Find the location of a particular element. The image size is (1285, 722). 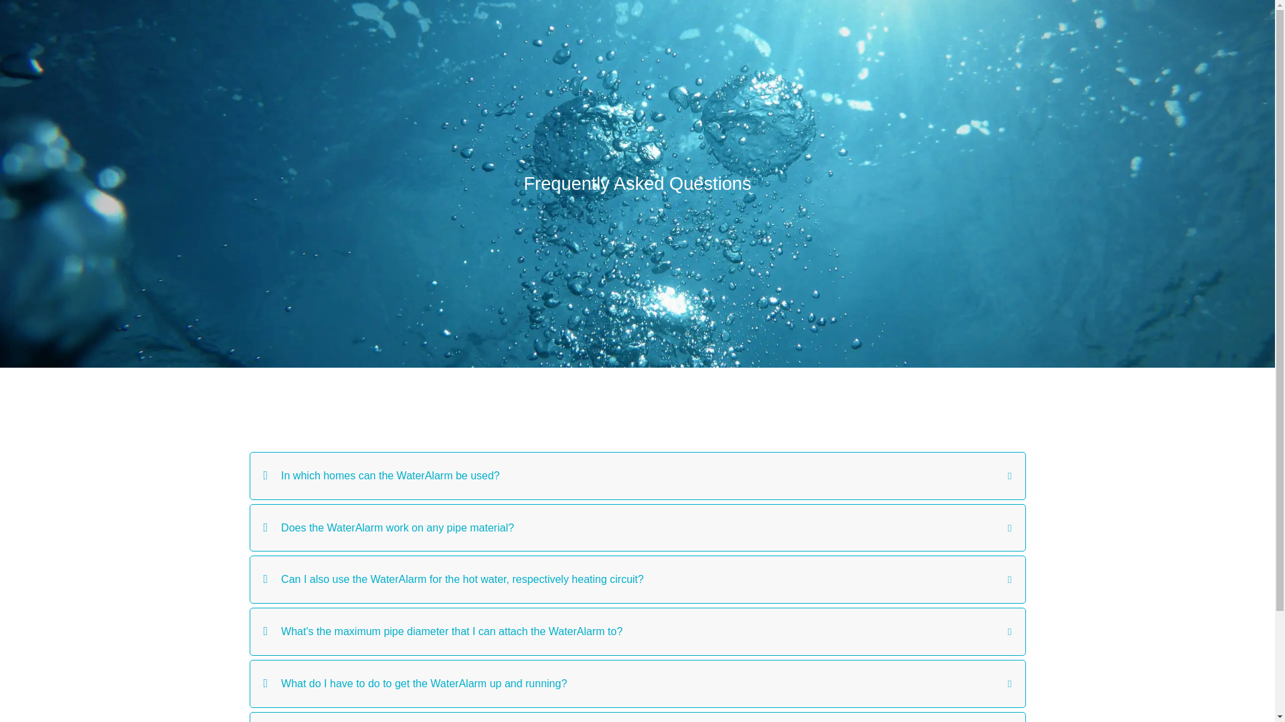

What do I have to do to get the WaterAlarm up and running? is located at coordinates (637, 684).